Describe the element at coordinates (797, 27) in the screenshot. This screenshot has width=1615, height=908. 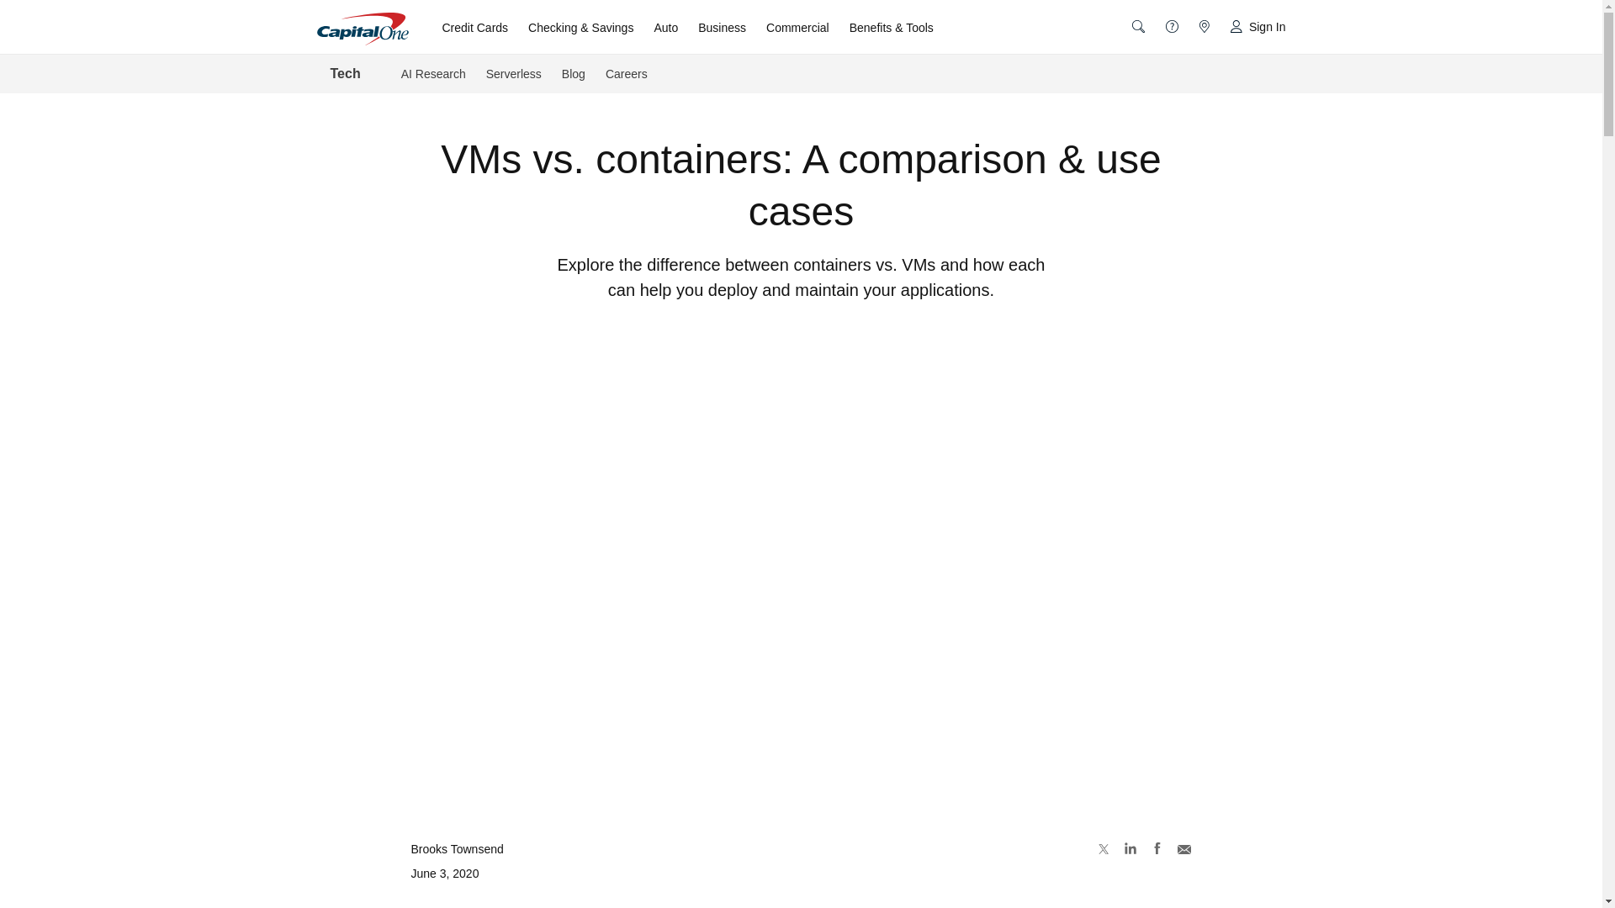
I see `Commercial` at that location.